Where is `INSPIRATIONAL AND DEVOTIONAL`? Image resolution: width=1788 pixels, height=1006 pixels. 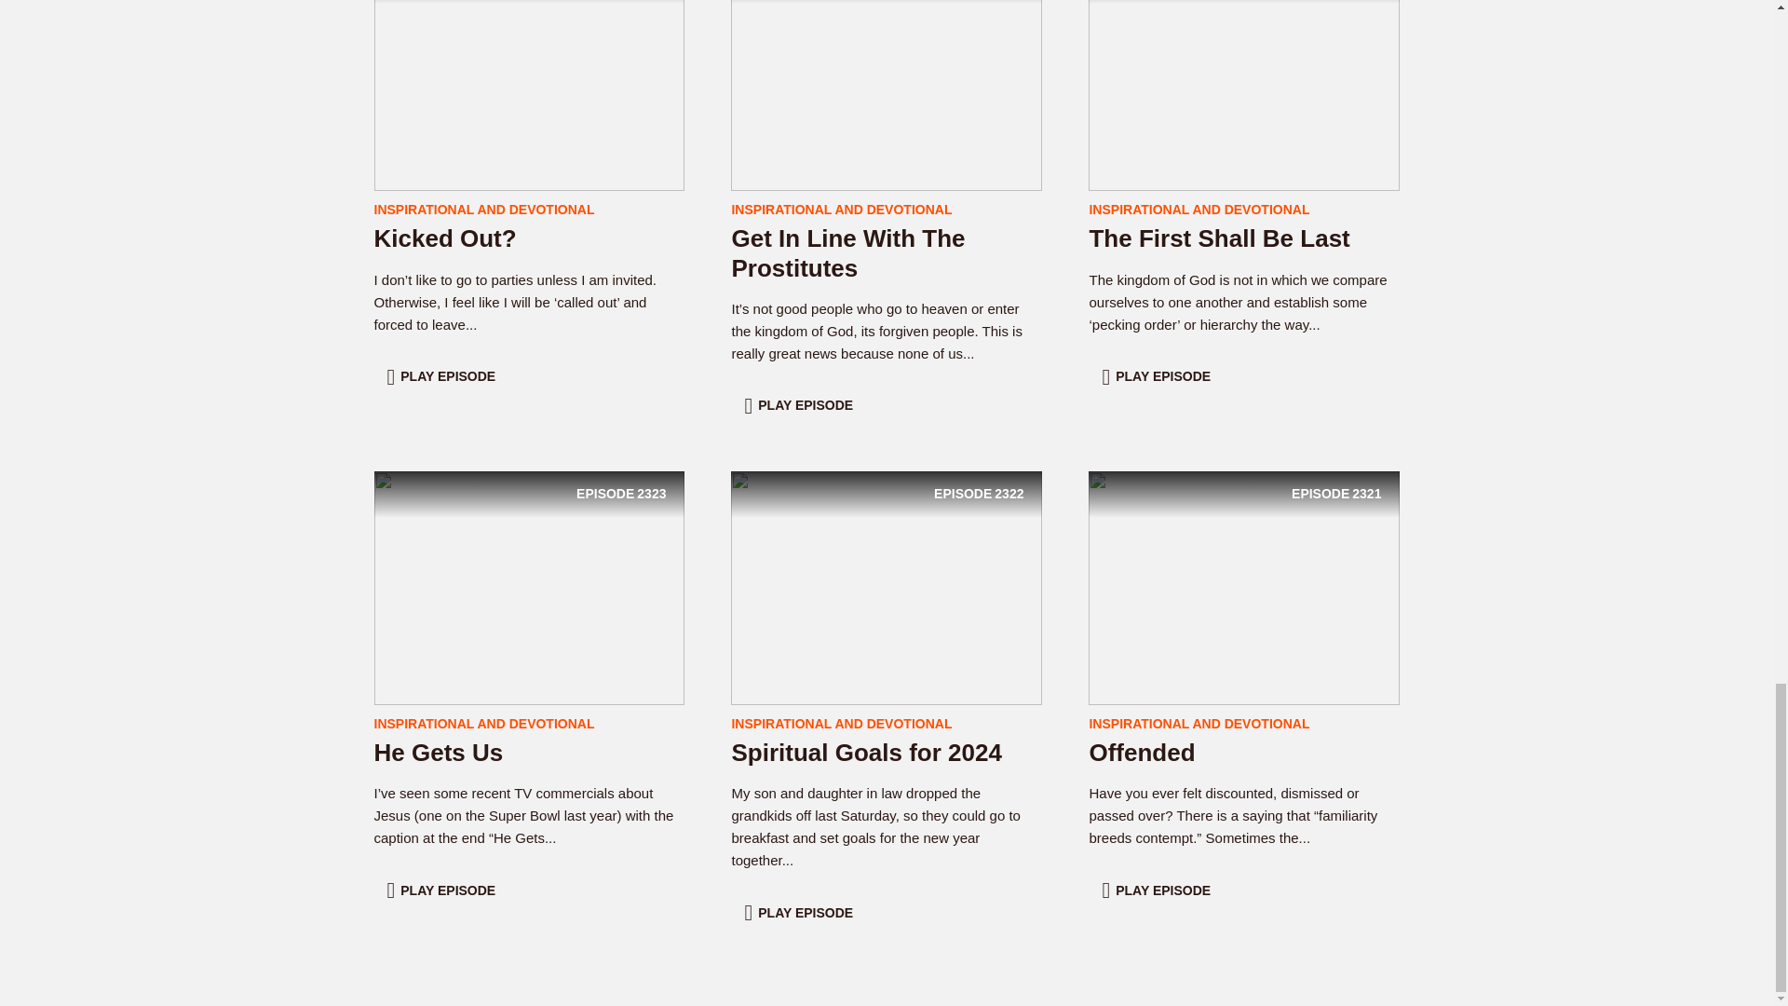 INSPIRATIONAL AND DEVOTIONAL is located at coordinates (445, 238).